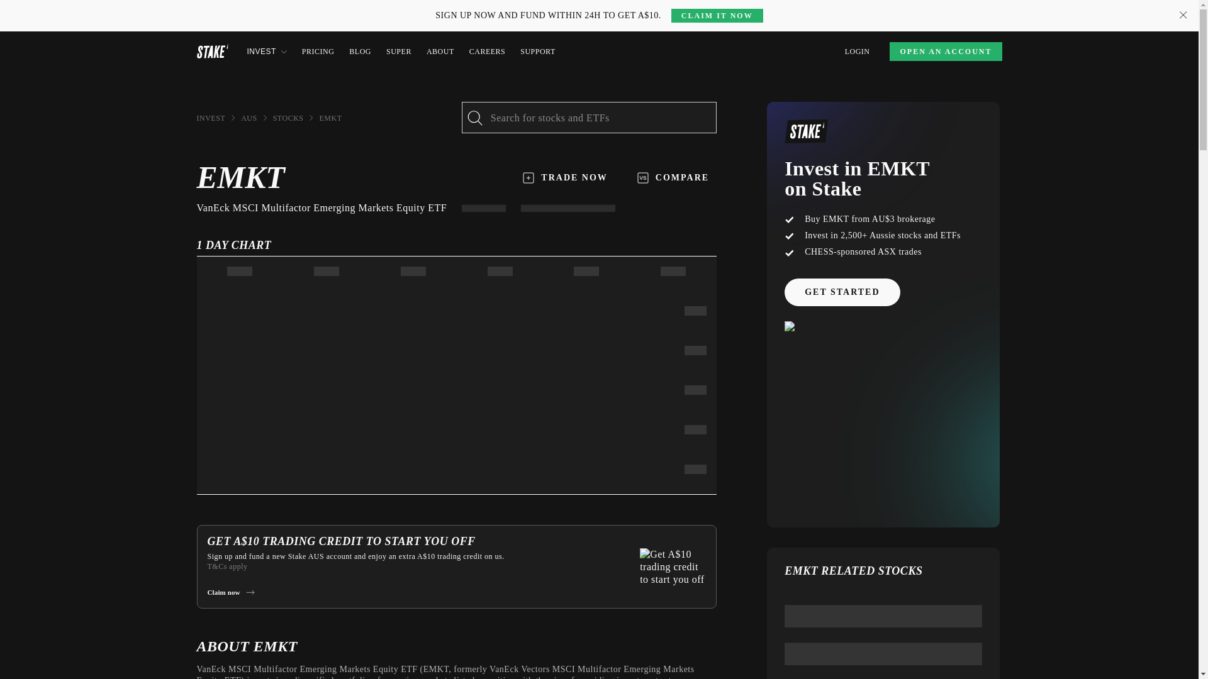  I want to click on GET STARTED, so click(842, 292).